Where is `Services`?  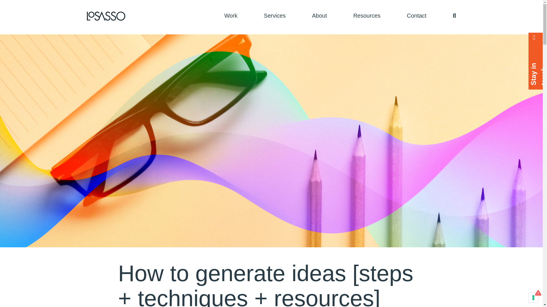
Services is located at coordinates (275, 15).